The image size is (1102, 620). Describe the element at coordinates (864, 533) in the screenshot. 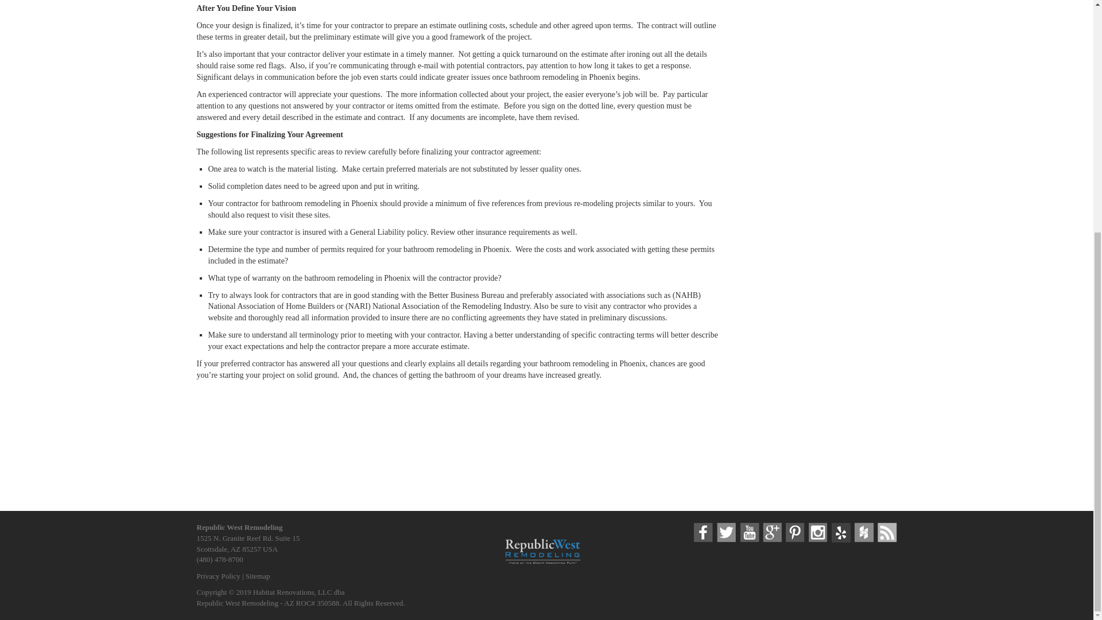

I see `houzz` at that location.